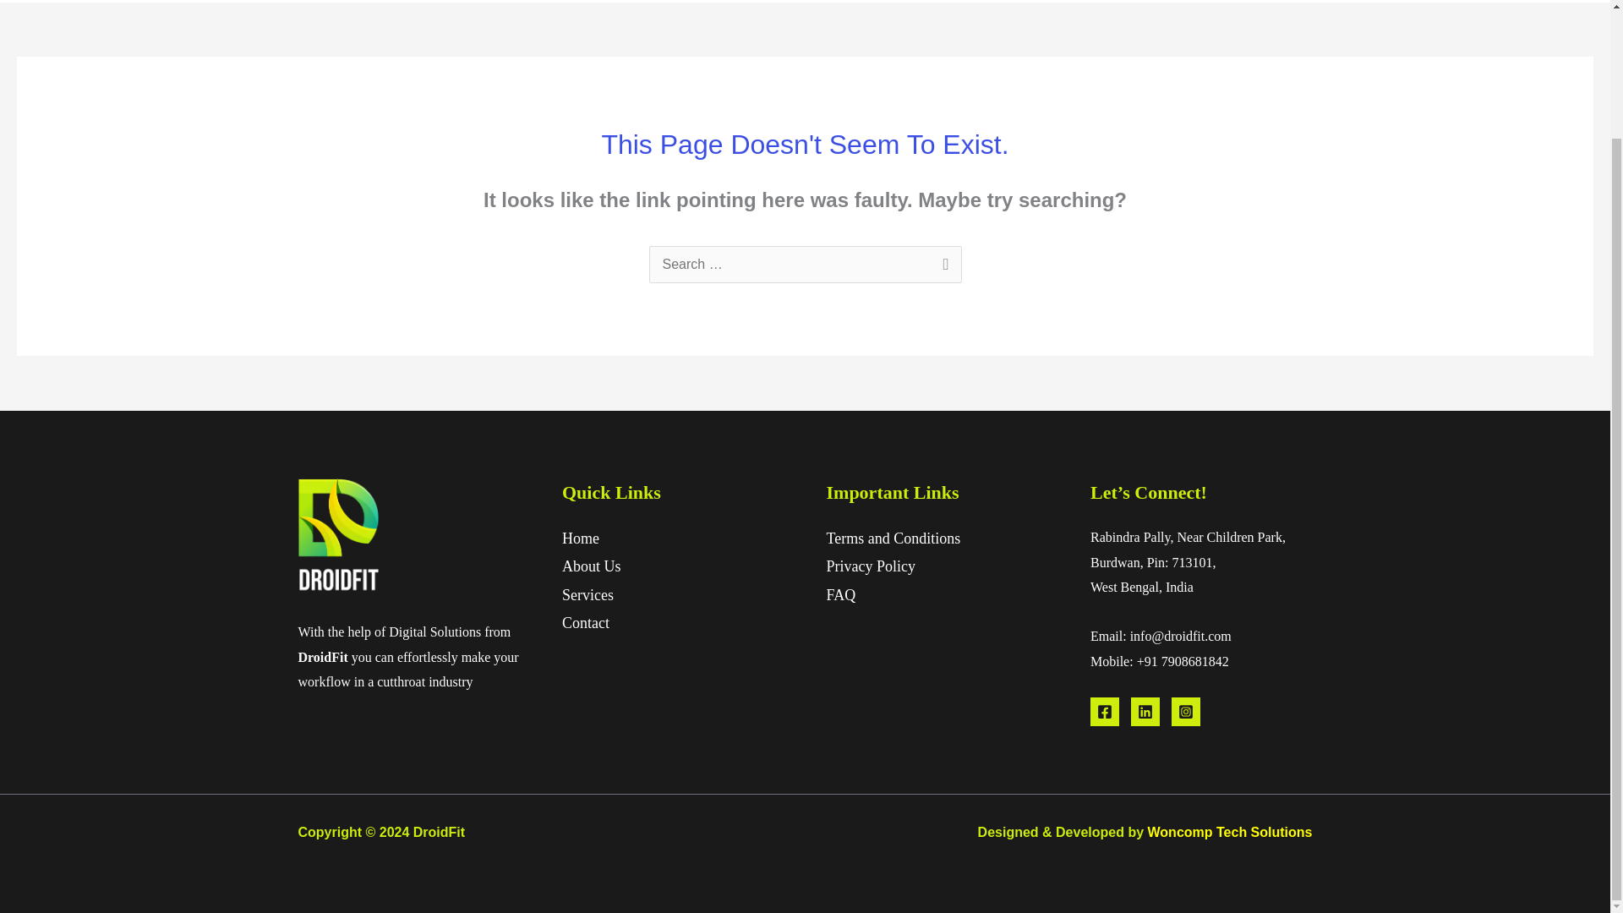 This screenshot has width=1623, height=913. I want to click on Privacy Policy, so click(871, 566).